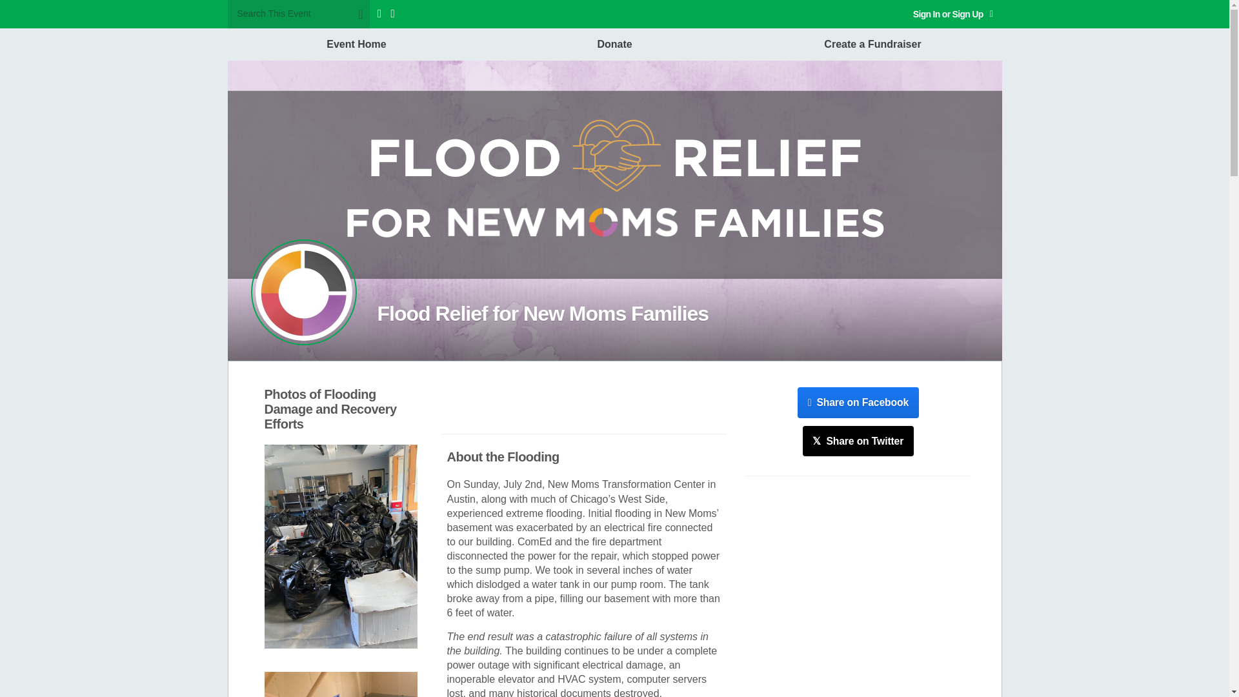  Describe the element at coordinates (953, 14) in the screenshot. I see `Sign In or Sign Up` at that location.